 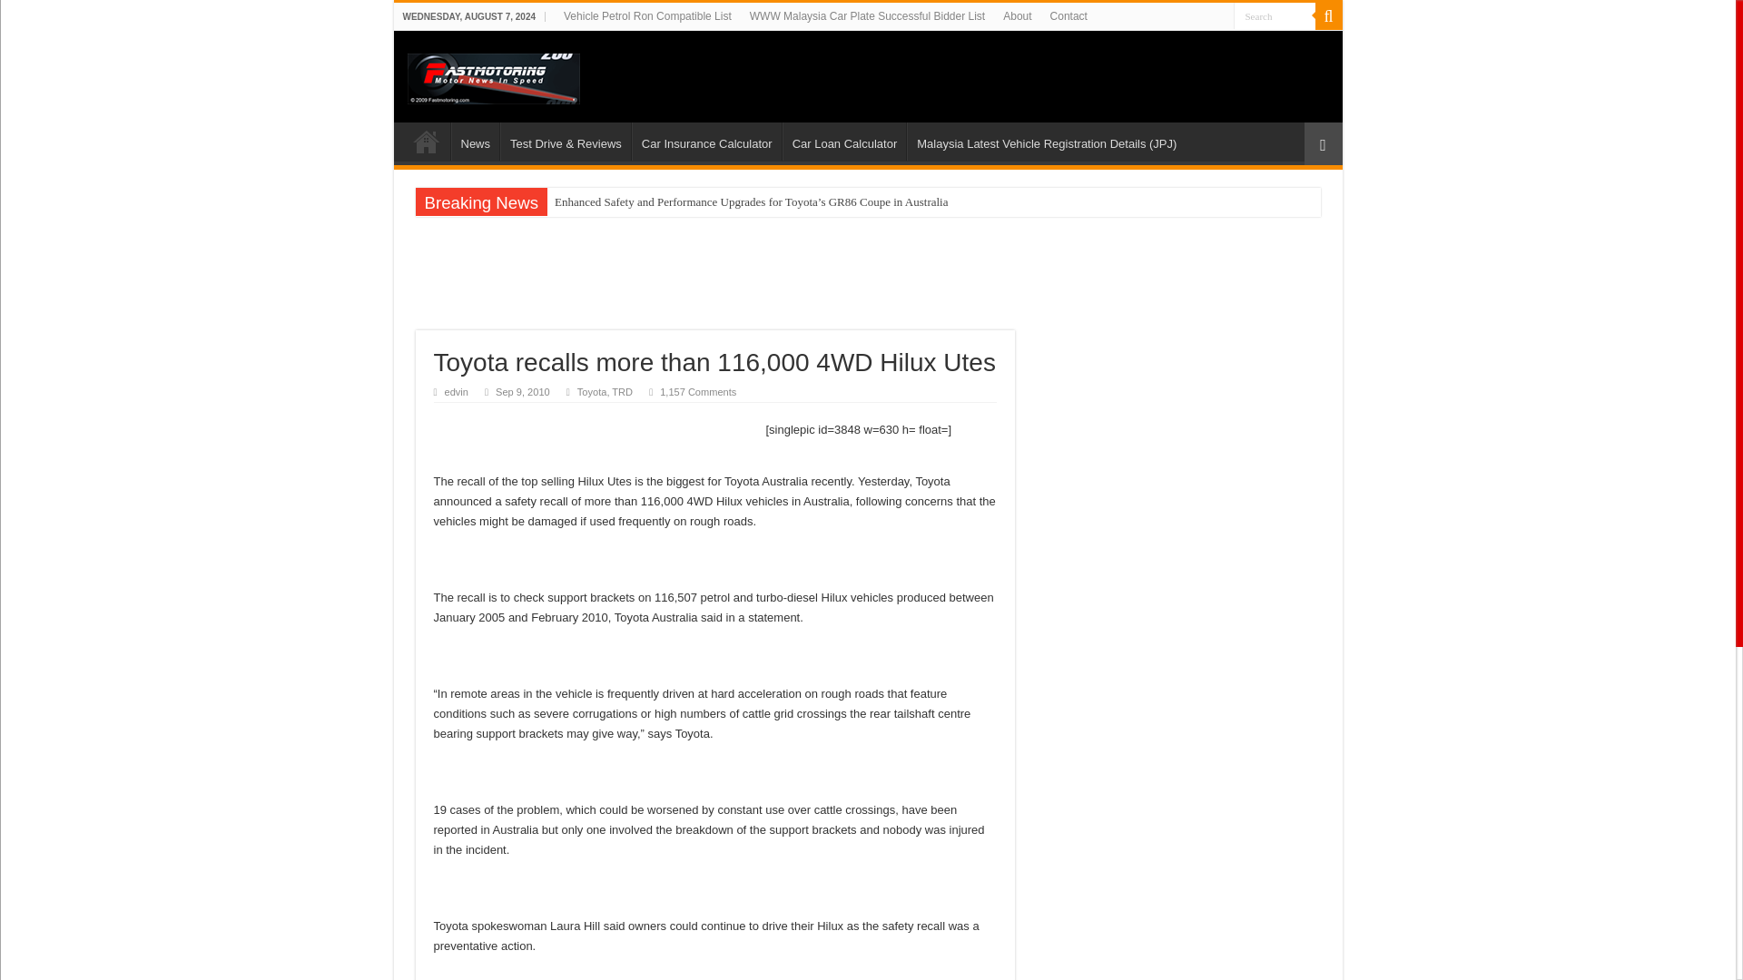 I want to click on Search, so click(x=1273, y=16).